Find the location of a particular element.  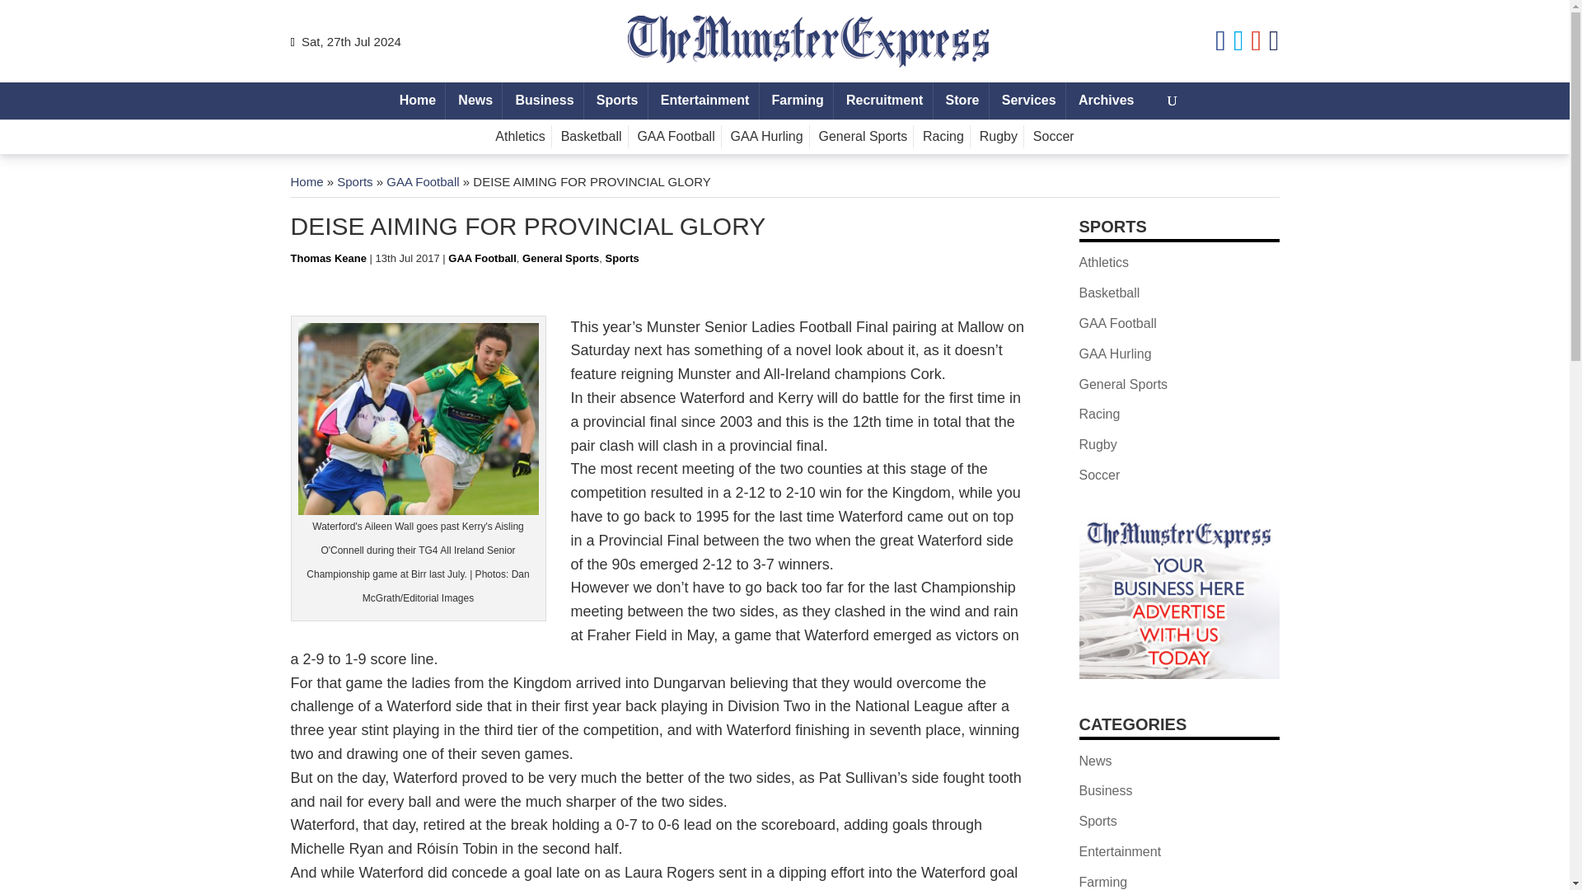

Farming is located at coordinates (798, 101).